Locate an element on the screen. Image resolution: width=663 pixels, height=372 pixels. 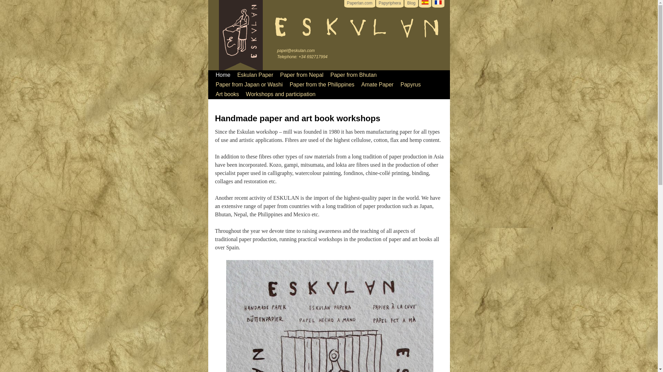
tarjeta de presentacion is located at coordinates (329, 316).